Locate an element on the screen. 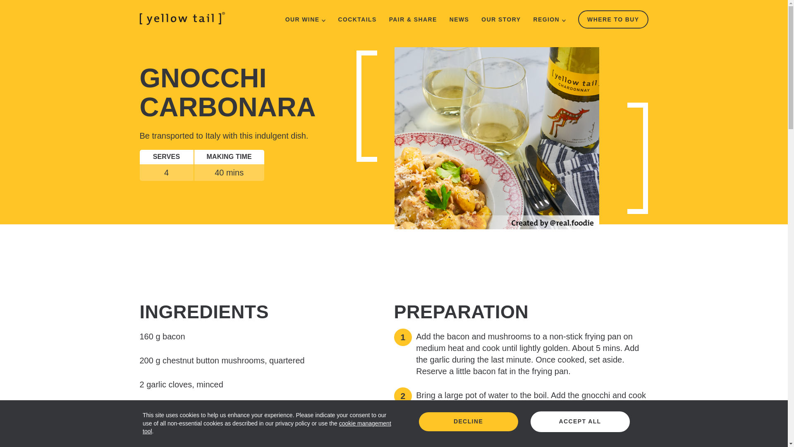 The width and height of the screenshot is (794, 447). OUR STORY is located at coordinates (501, 19).